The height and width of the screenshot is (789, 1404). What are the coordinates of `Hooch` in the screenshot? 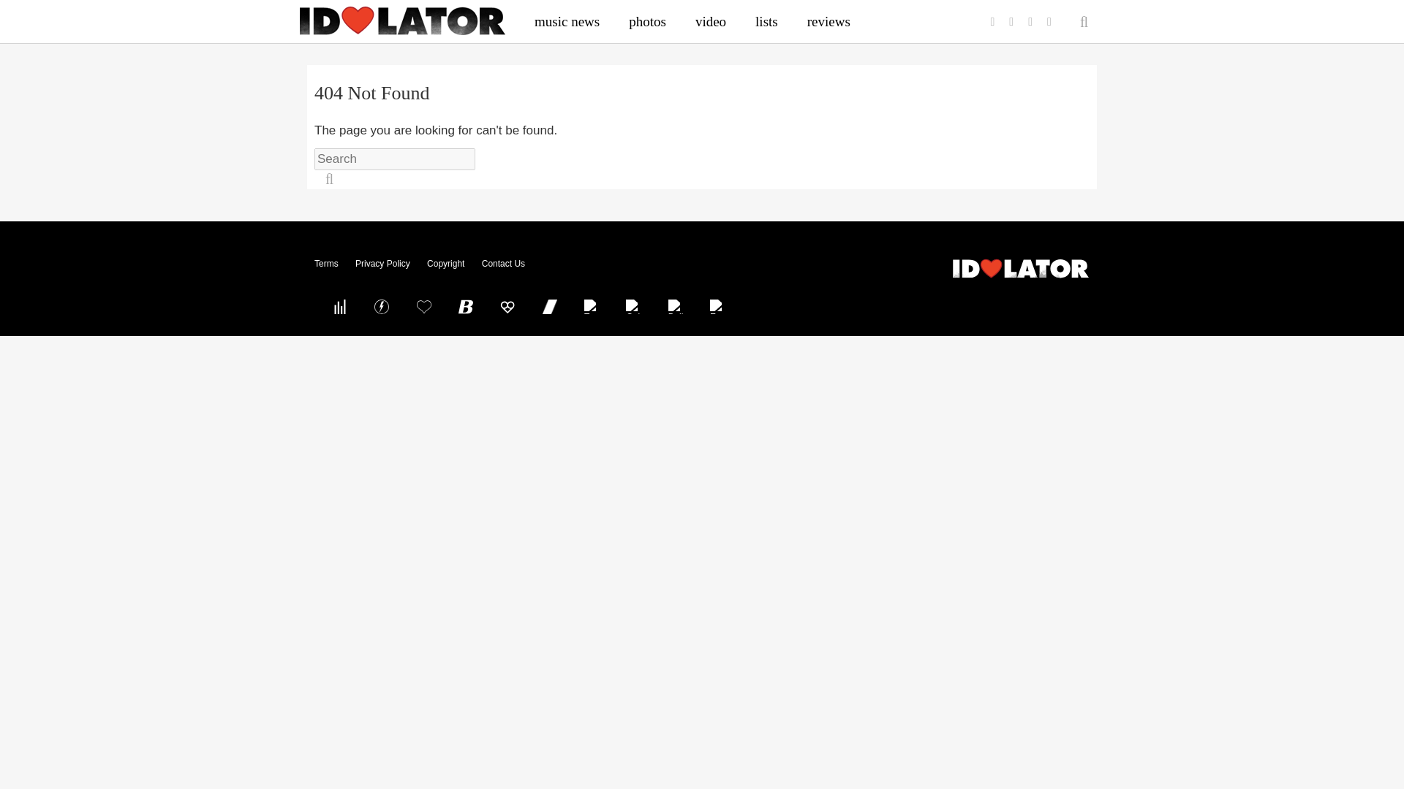 It's located at (507, 306).